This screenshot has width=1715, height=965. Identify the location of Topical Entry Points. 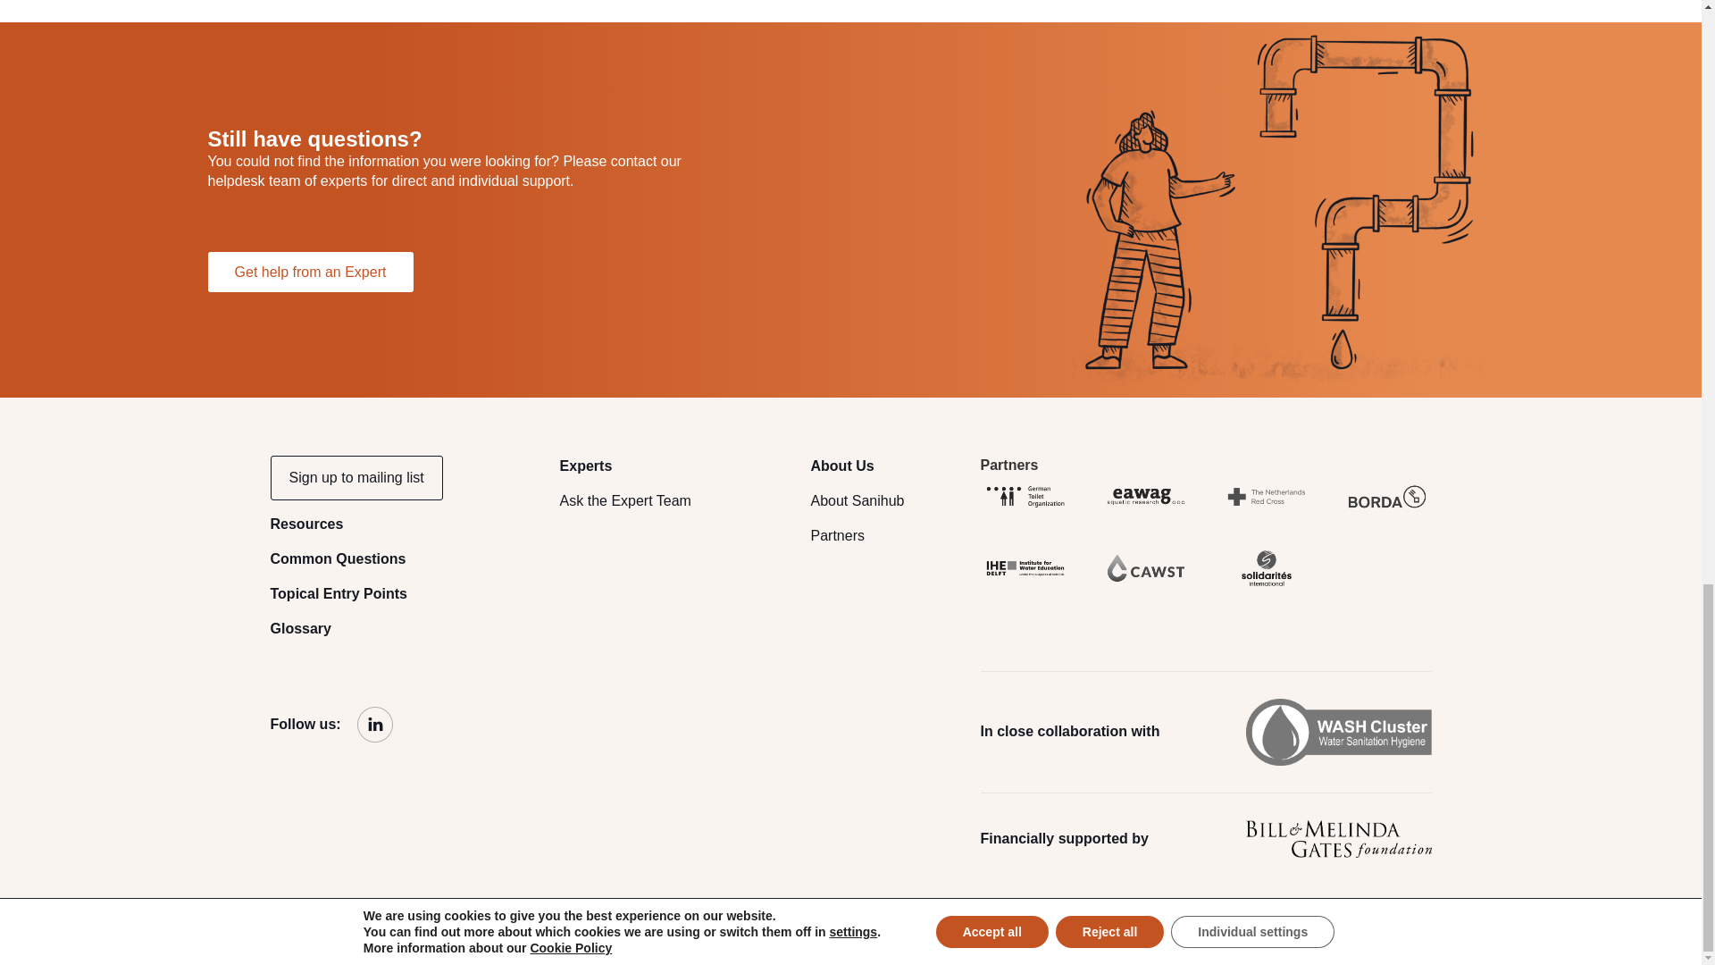
(338, 593).